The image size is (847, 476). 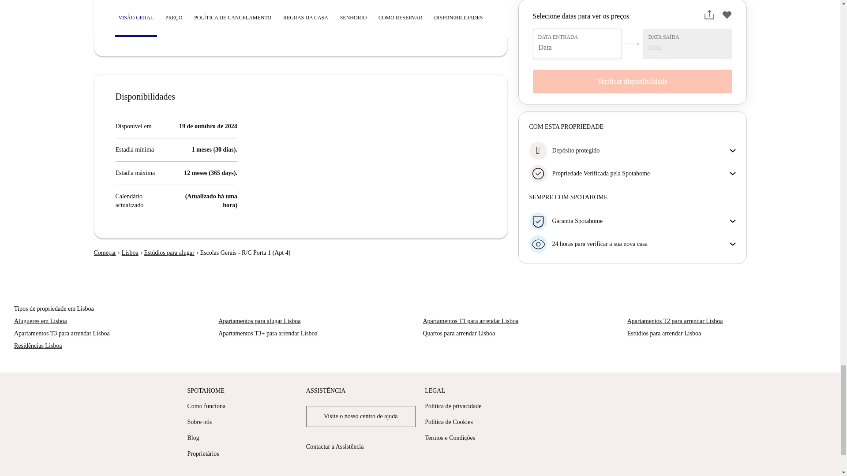 What do you see at coordinates (130, 253) in the screenshot?
I see `Lisboa` at bounding box center [130, 253].